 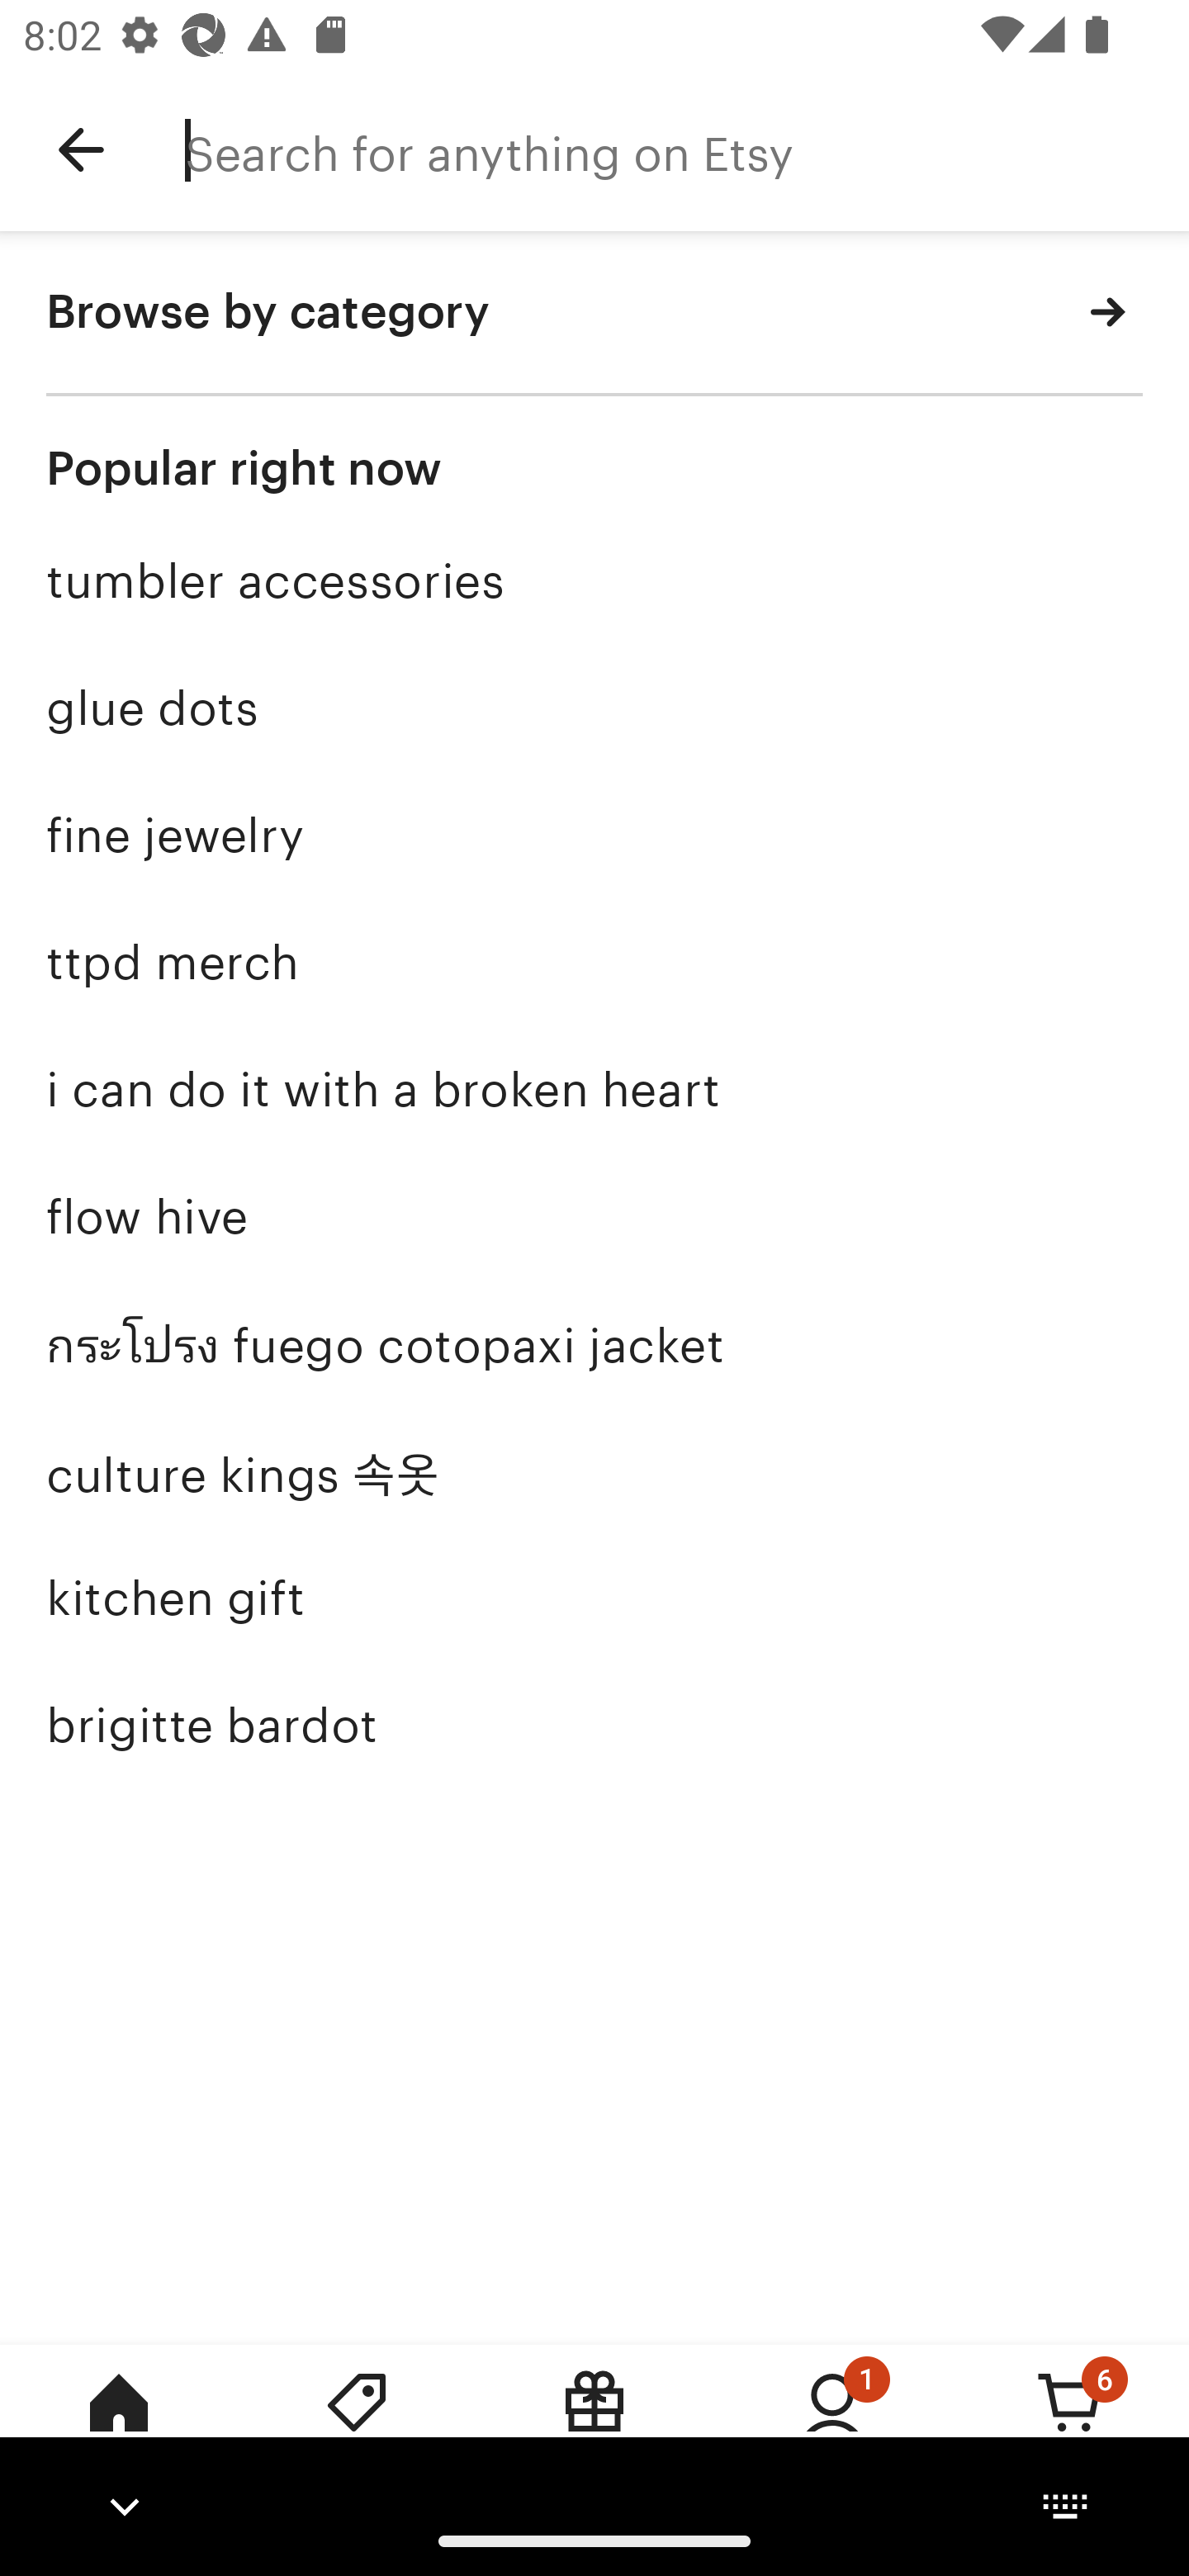 What do you see at coordinates (594, 708) in the screenshot?
I see `glue dots` at bounding box center [594, 708].